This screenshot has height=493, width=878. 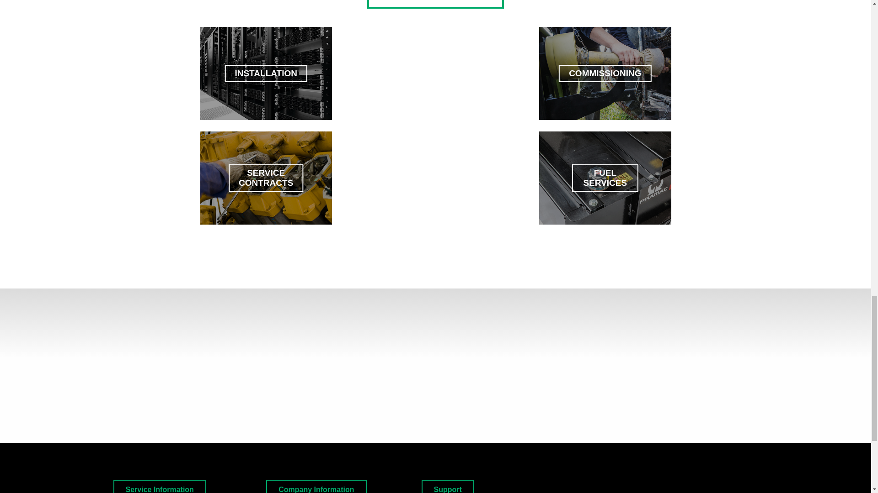 What do you see at coordinates (605, 178) in the screenshot?
I see `FUEL SERVICES` at bounding box center [605, 178].